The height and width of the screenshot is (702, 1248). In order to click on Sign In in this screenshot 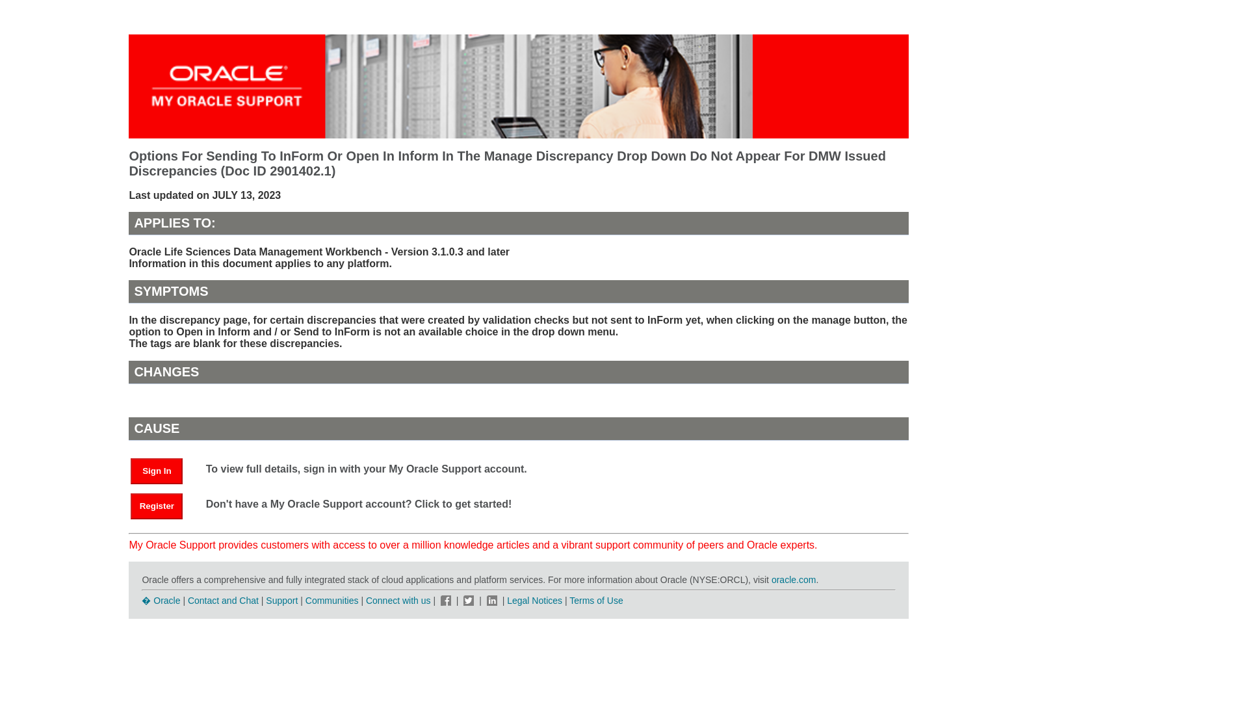, I will do `click(163, 470)`.